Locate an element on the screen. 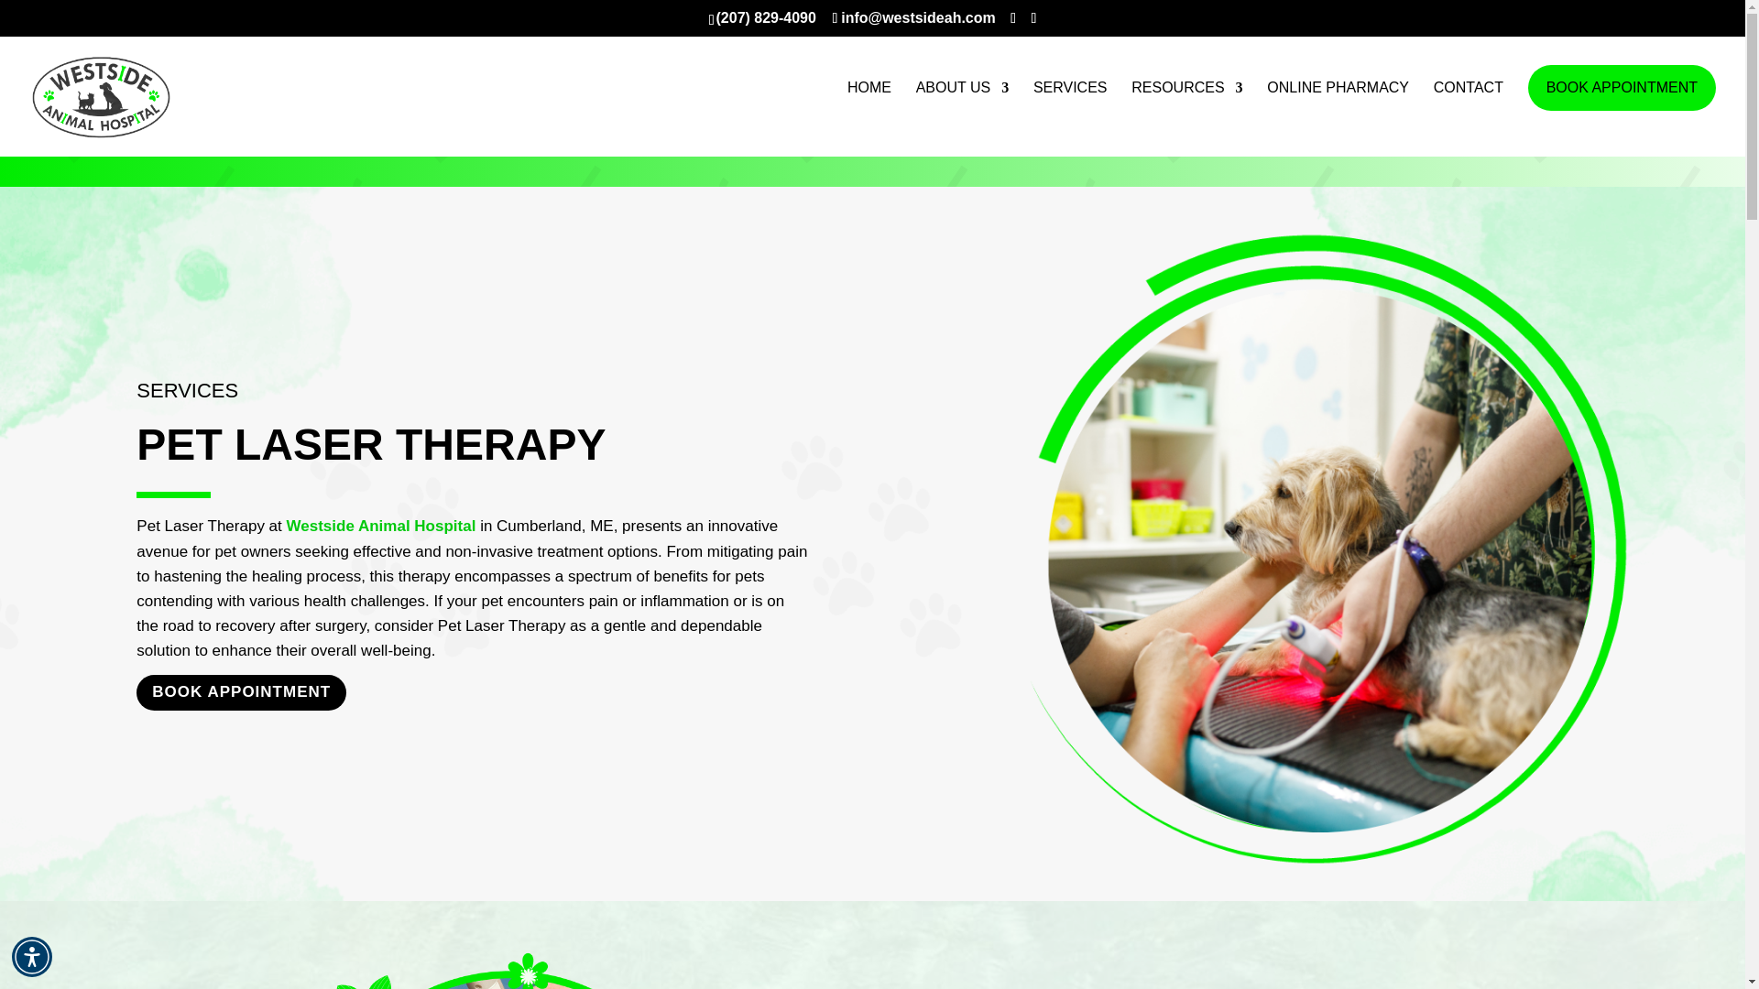 This screenshot has height=989, width=1759. RESOURCES is located at coordinates (1185, 118).